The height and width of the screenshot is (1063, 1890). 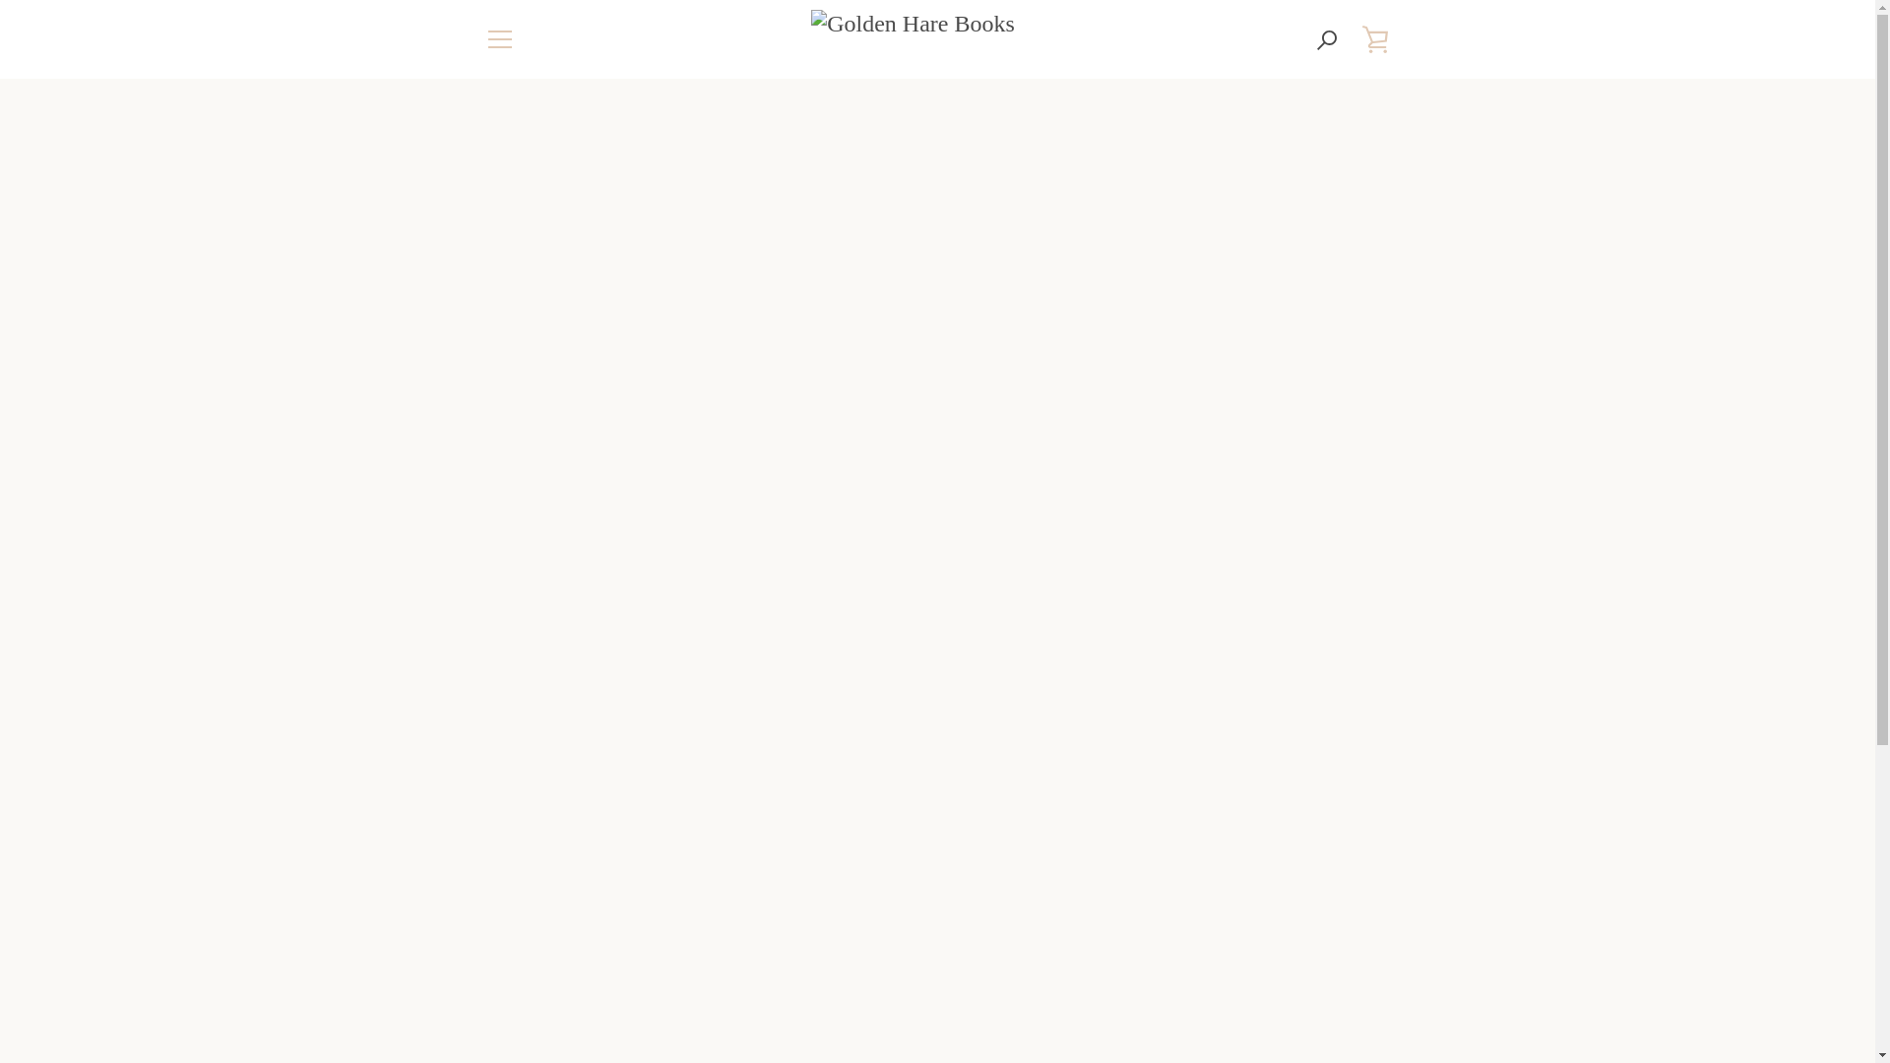 I want to click on MENU, so click(x=498, y=39).